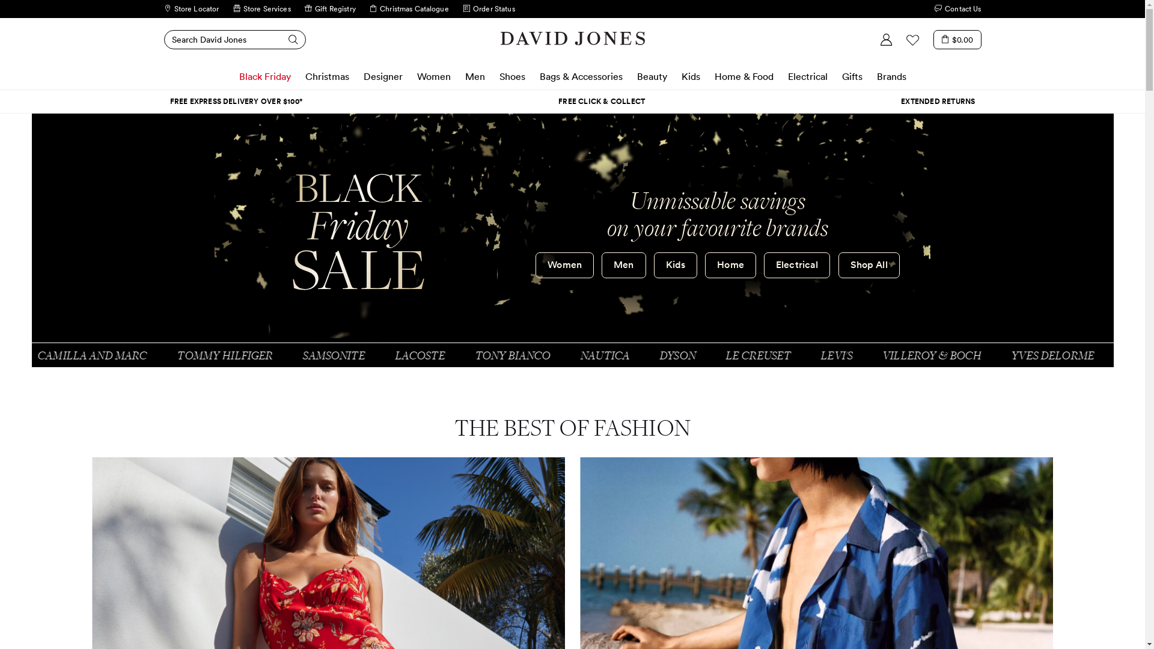 This screenshot has height=649, width=1154. I want to click on Home, so click(731, 266).